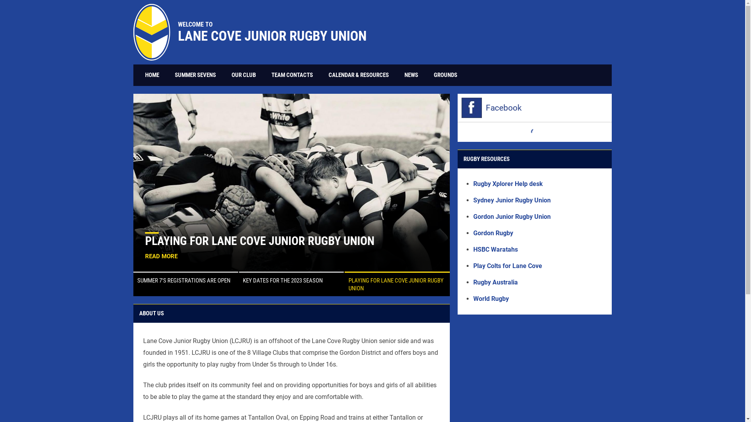  Describe the element at coordinates (411, 75) in the screenshot. I see `NEWS` at that location.